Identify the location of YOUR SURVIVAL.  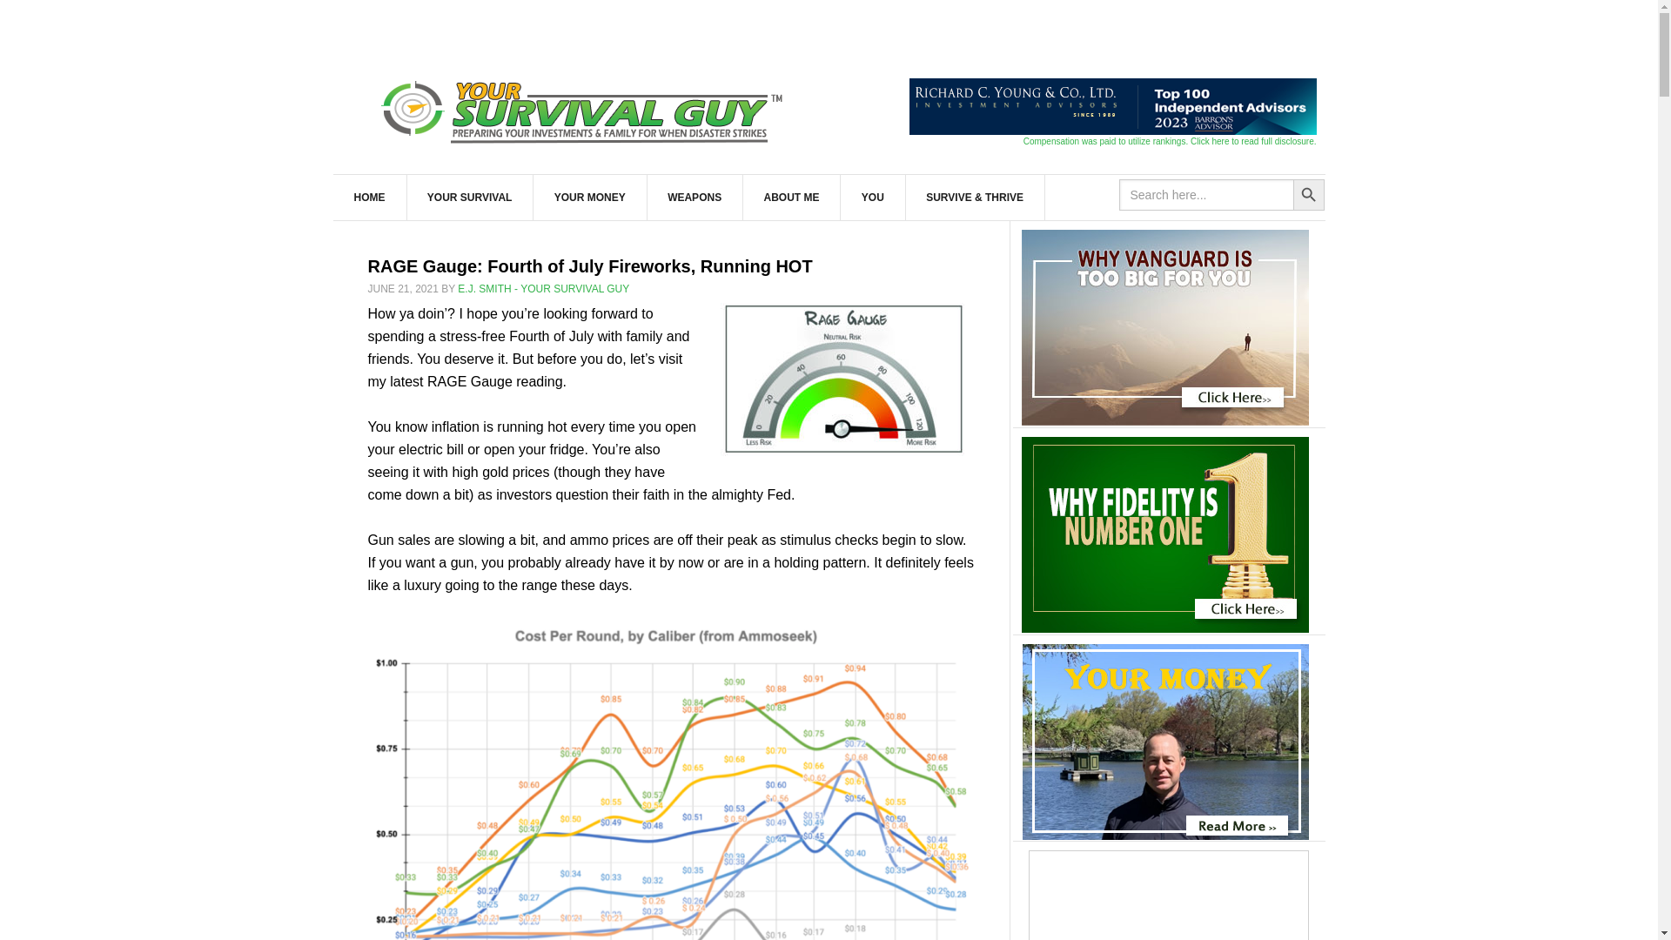
(470, 197).